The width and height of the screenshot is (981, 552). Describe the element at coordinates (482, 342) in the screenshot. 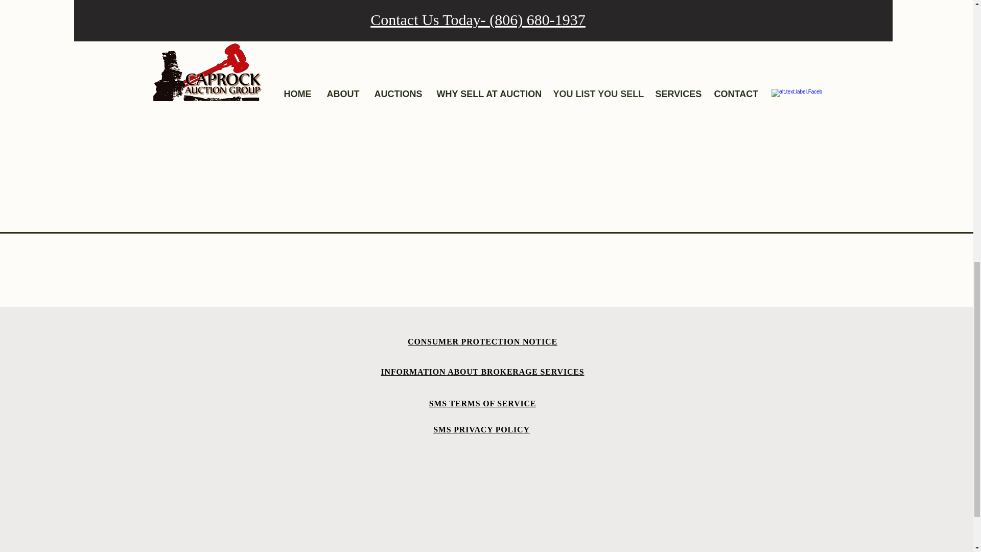

I see `CONSUMER PROTECTION NOTICE` at that location.